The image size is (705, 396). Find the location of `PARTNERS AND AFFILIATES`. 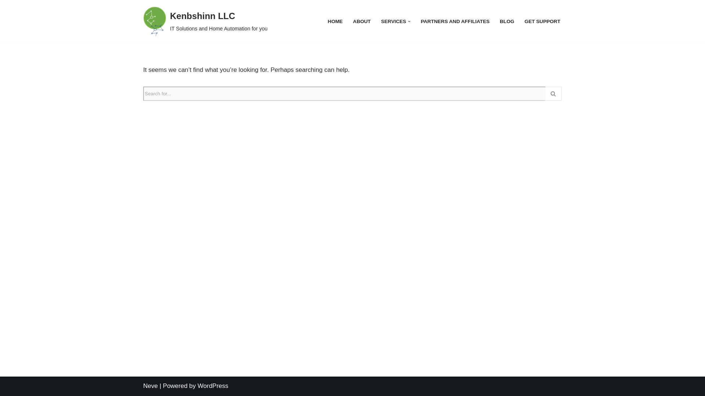

PARTNERS AND AFFILIATES is located at coordinates (151, 386).